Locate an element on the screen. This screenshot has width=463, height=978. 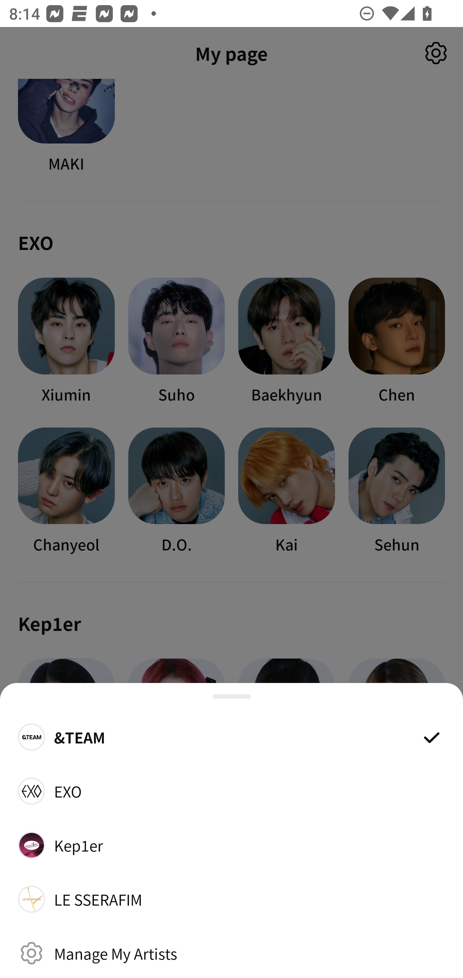
LE SSERAFIM is located at coordinates (232, 899).